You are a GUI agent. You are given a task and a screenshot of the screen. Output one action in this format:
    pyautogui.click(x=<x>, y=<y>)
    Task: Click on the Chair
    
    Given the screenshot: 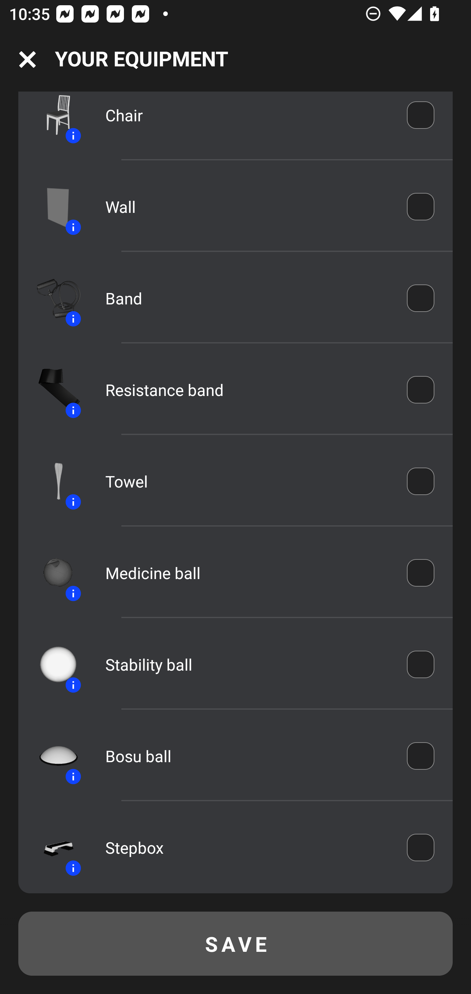 What is the action you would take?
    pyautogui.click(x=247, y=116)
    